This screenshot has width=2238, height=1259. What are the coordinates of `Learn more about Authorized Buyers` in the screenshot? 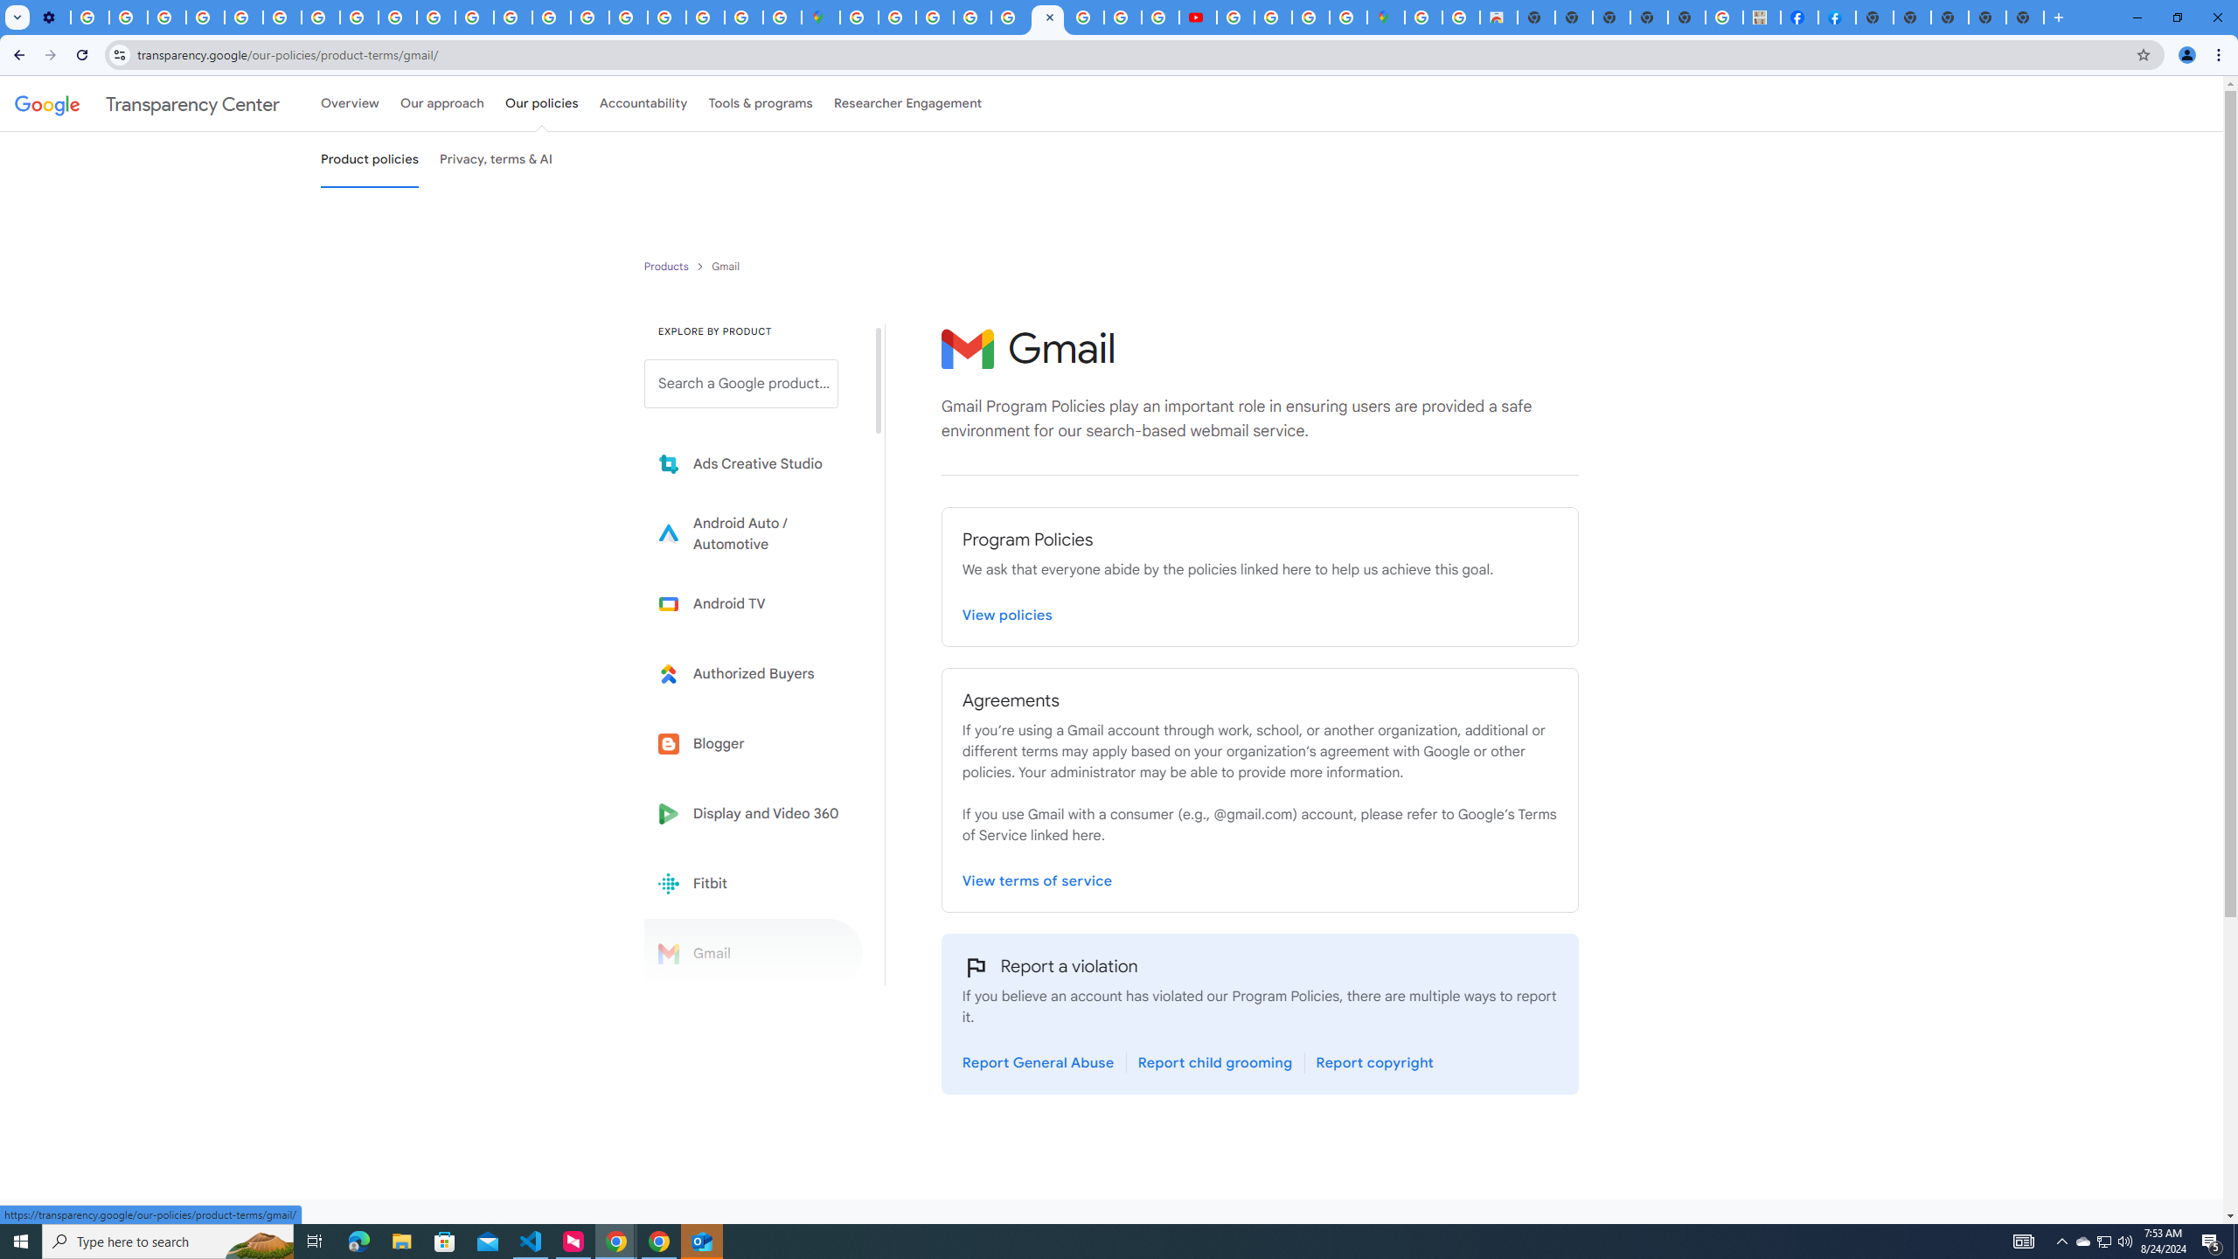 It's located at (754, 673).